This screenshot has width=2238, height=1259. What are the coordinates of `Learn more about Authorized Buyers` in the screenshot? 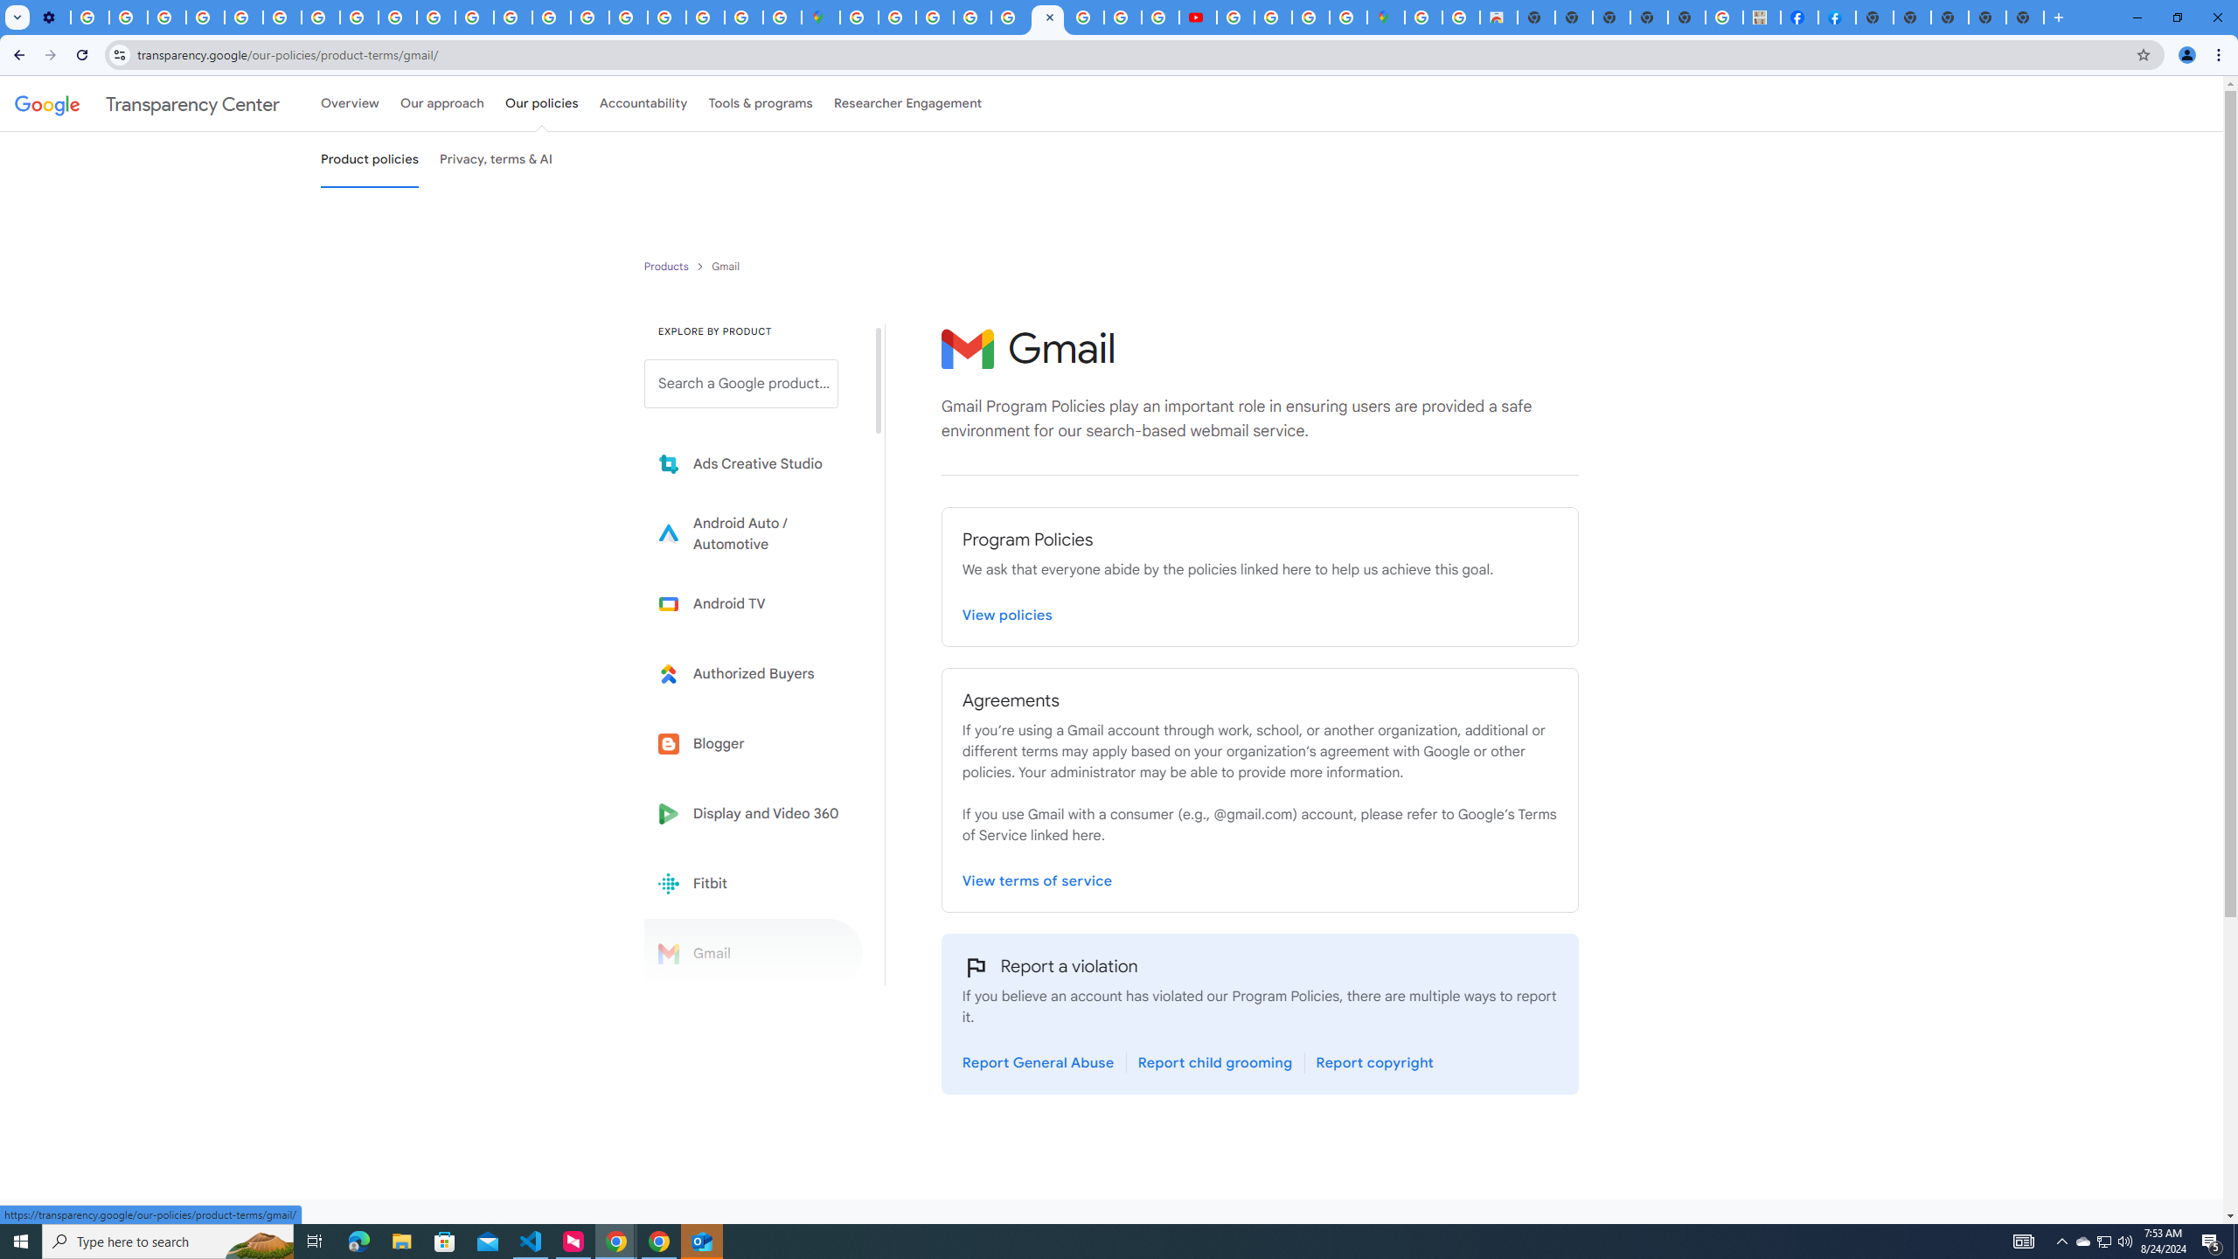 It's located at (754, 673).